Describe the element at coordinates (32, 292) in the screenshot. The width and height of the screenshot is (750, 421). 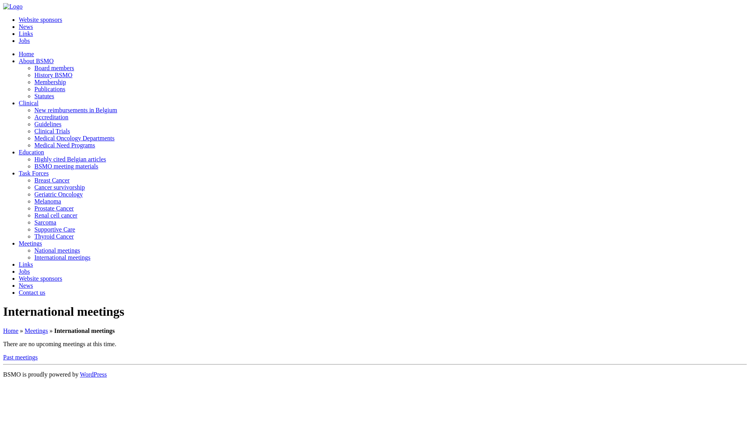
I see `Contact us` at that location.